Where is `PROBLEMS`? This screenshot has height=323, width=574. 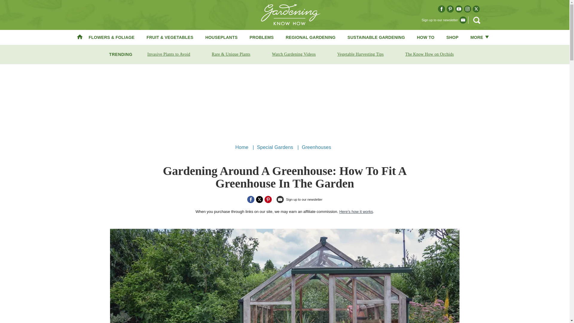 PROBLEMS is located at coordinates (262, 37).